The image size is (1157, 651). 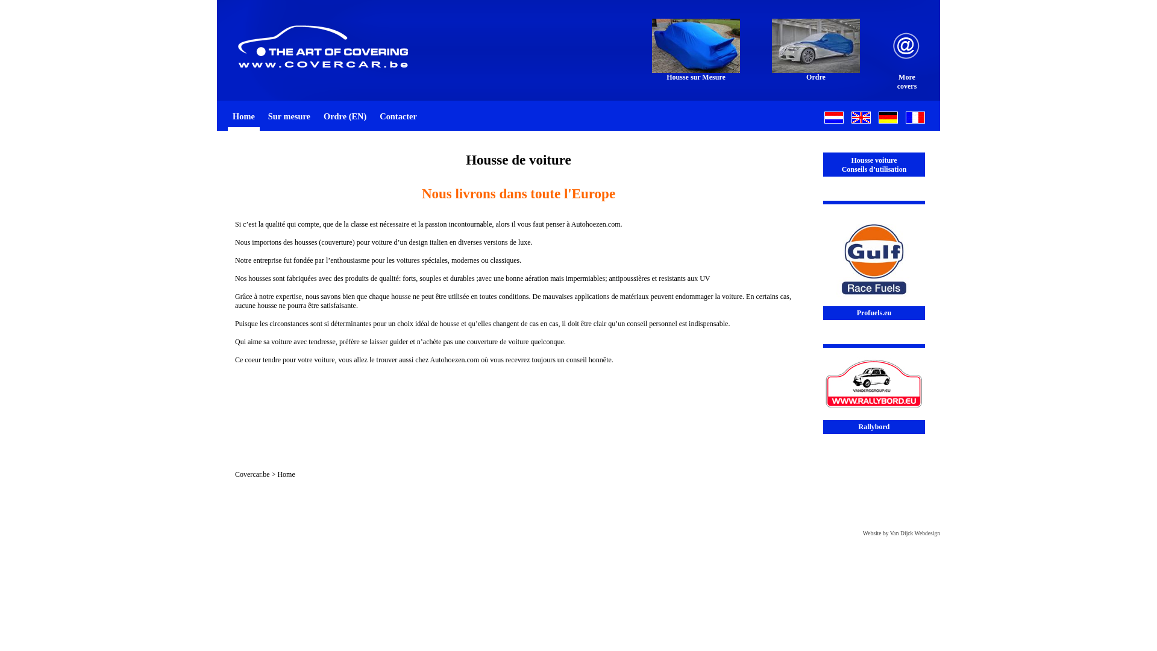 What do you see at coordinates (243, 116) in the screenshot?
I see `Home` at bounding box center [243, 116].